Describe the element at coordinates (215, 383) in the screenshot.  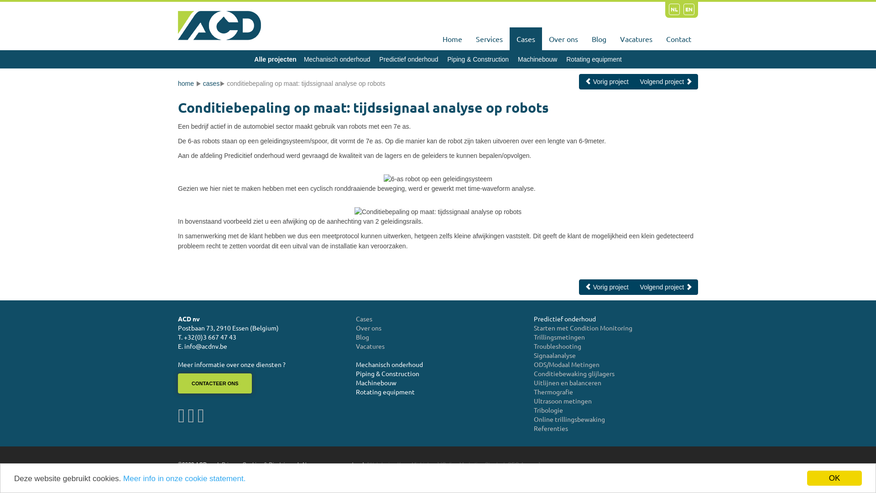
I see `CONTACTEER ONS` at that location.